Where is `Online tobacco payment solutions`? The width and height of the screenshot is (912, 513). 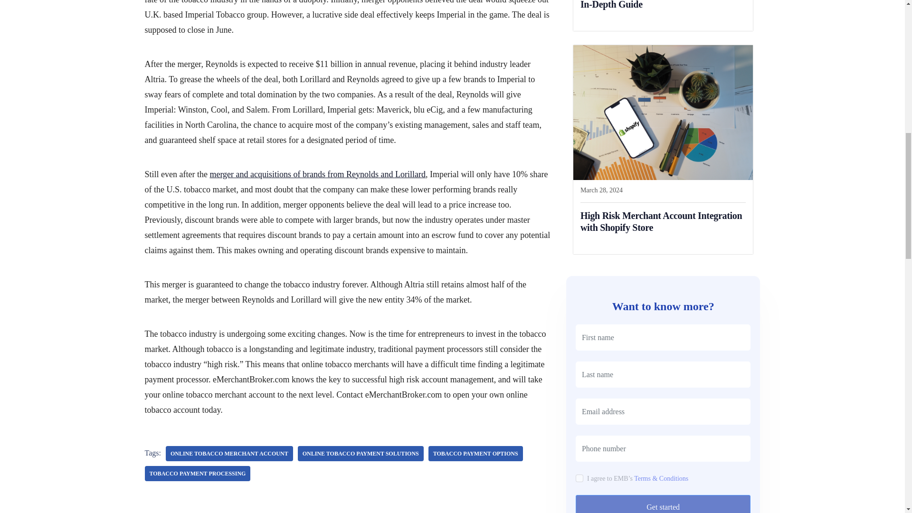 Online tobacco payment solutions is located at coordinates (361, 453).